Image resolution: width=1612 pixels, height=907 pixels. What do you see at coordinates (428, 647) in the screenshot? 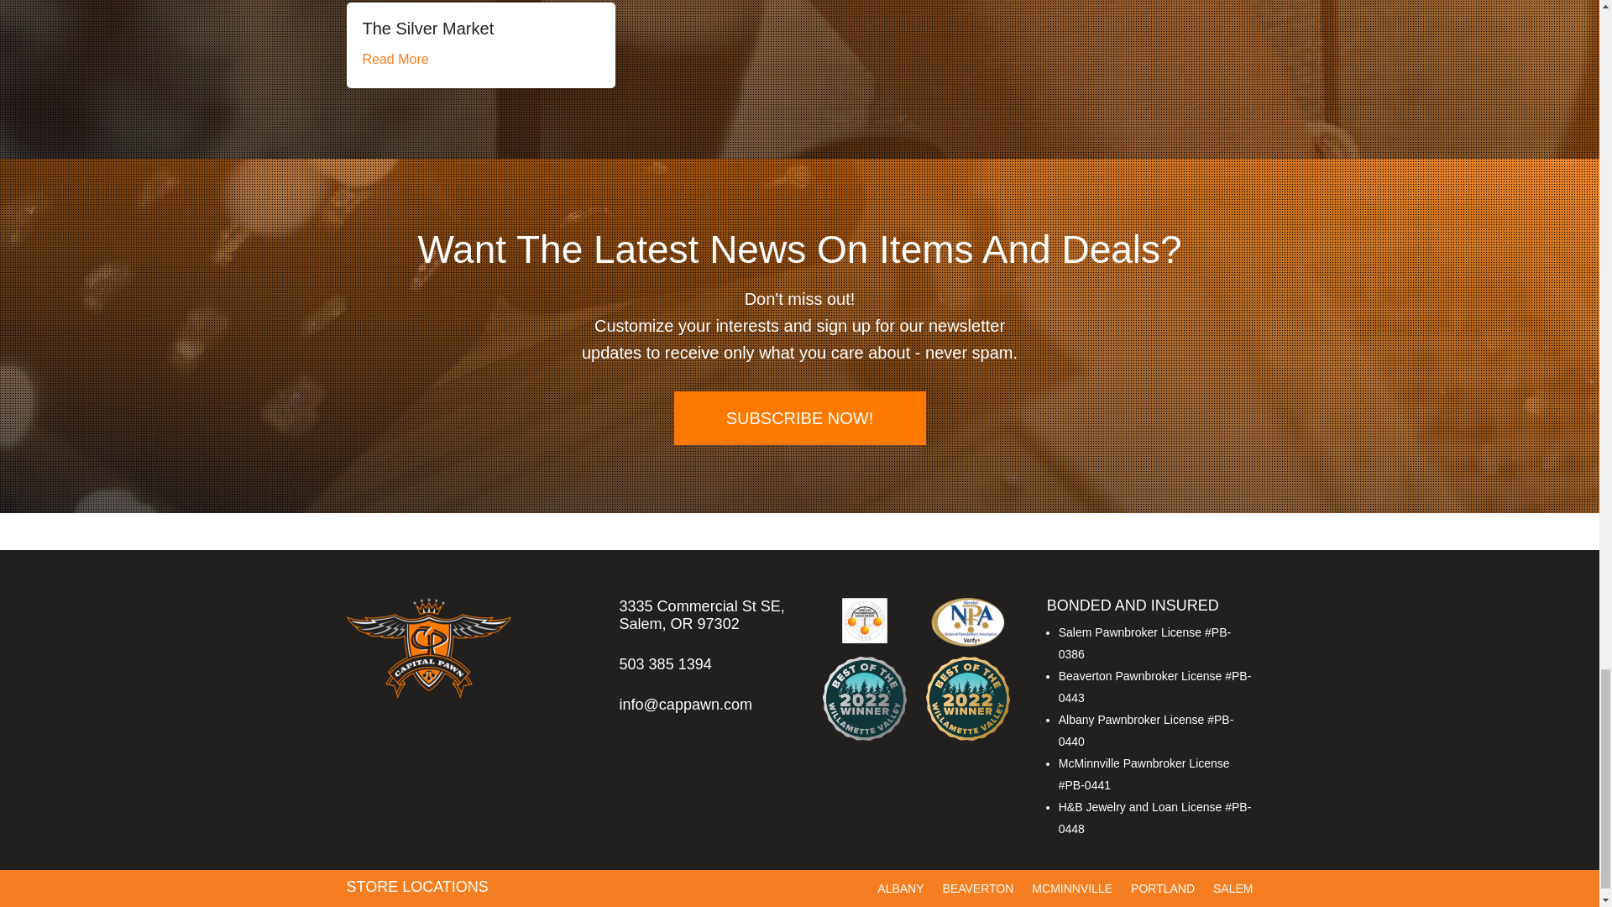
I see `Logo` at bounding box center [428, 647].